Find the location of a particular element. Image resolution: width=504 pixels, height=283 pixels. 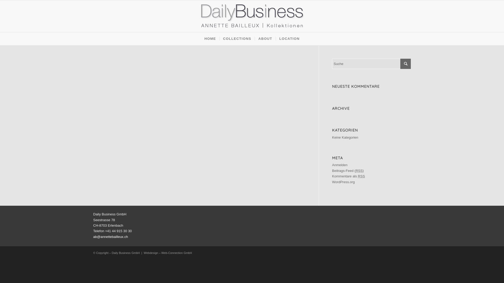

Kommentare als RSS is located at coordinates (349, 176).